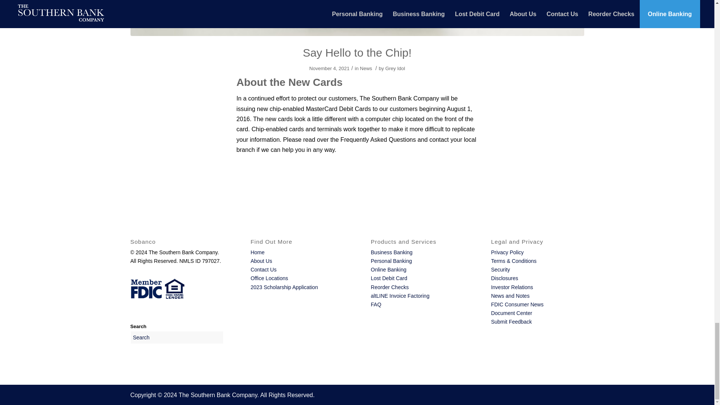  I want to click on Personal Banking, so click(391, 261).